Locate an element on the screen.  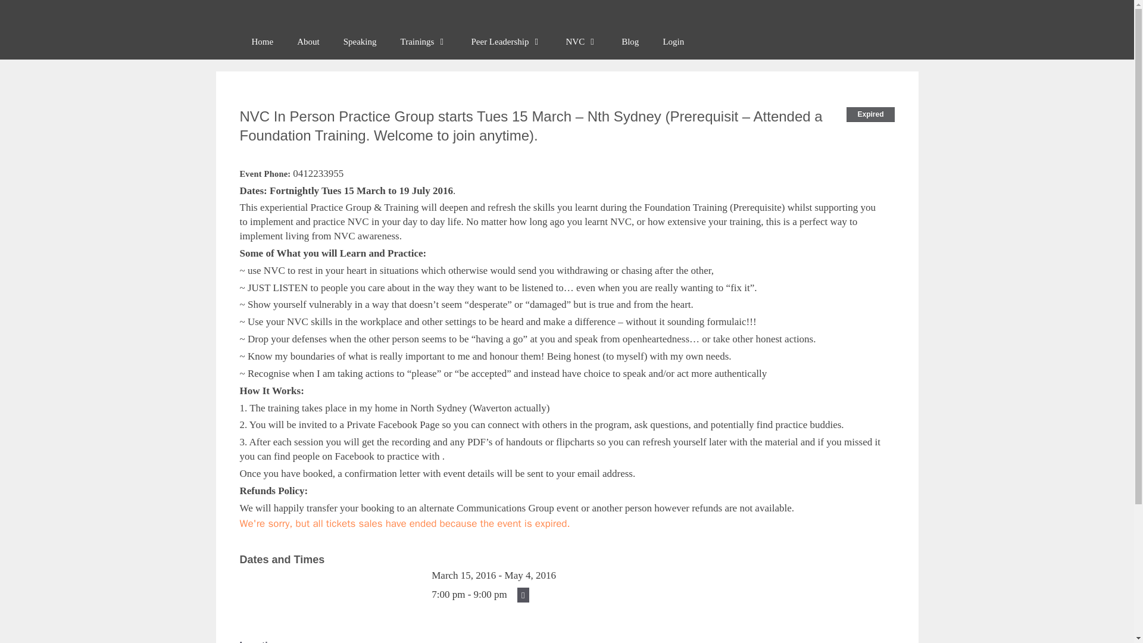
Login is located at coordinates (673, 42).